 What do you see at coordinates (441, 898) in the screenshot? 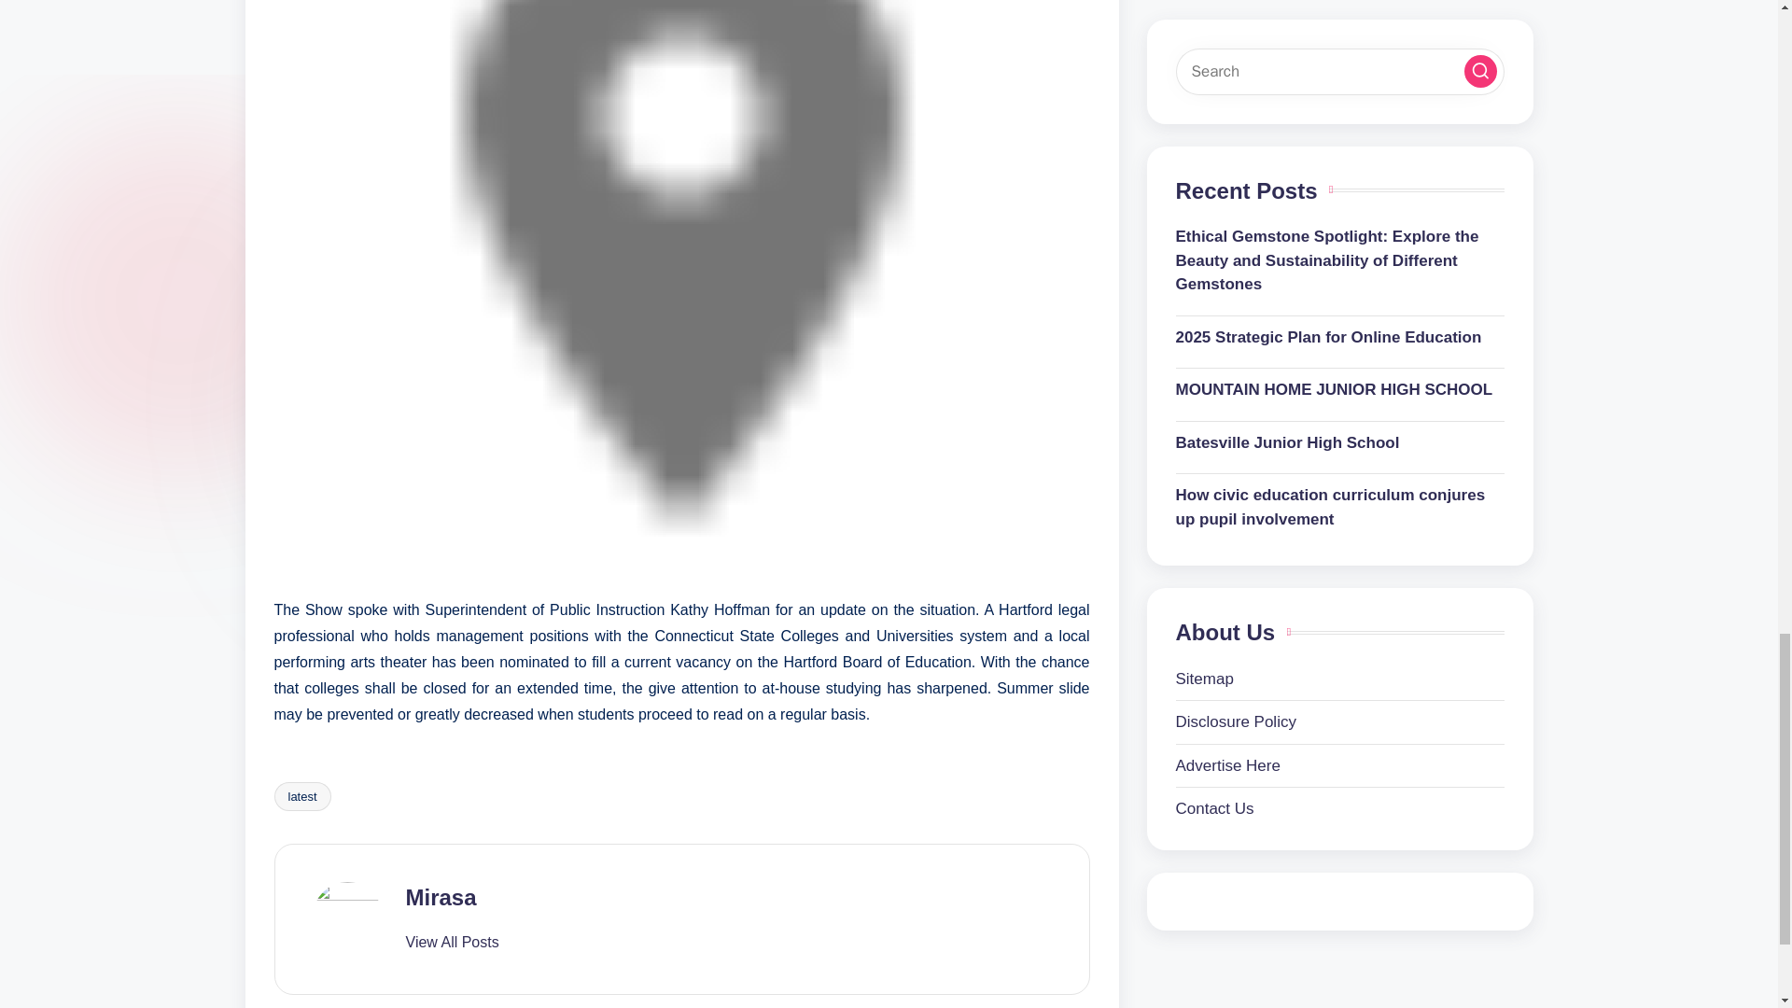
I see `Mirasa` at bounding box center [441, 898].